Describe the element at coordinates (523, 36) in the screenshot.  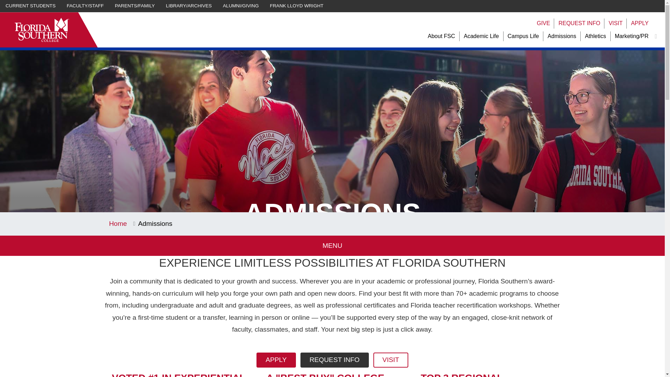
I see `Campus Life` at that location.